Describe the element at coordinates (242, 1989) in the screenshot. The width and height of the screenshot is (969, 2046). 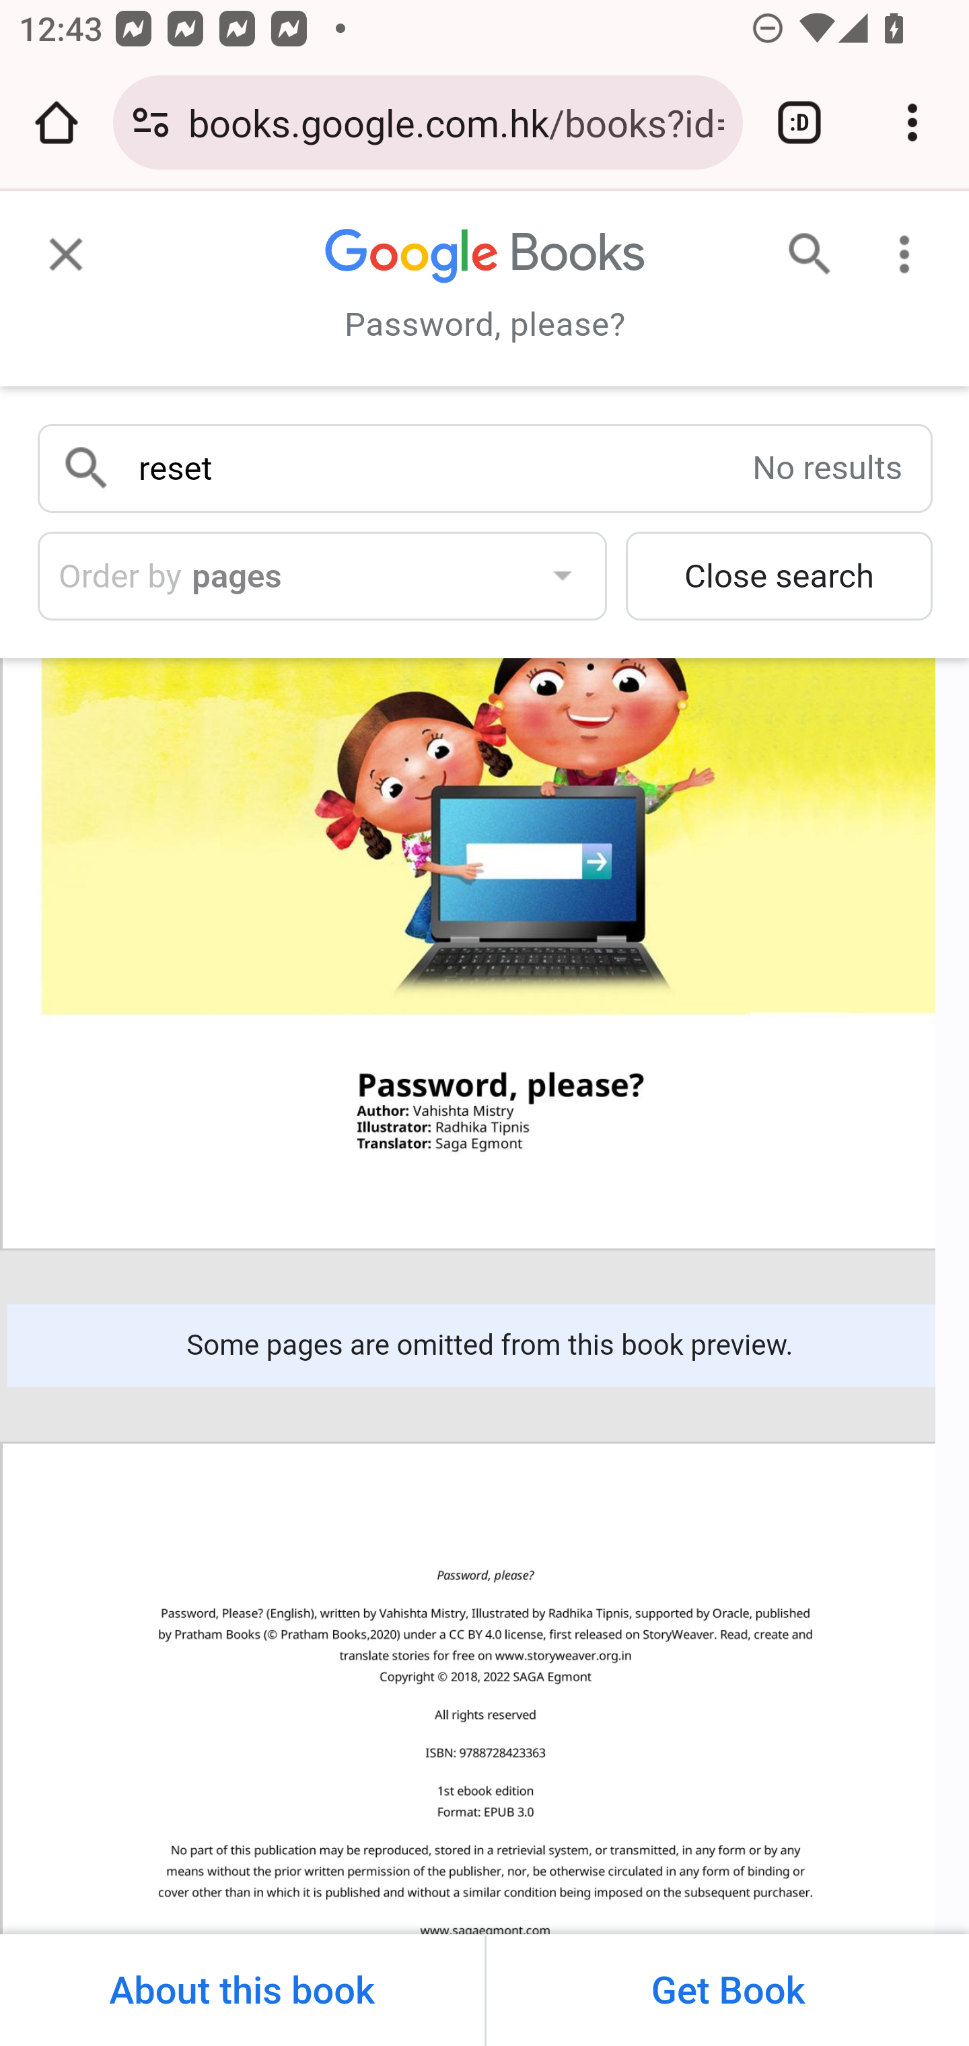
I see `About this book` at that location.